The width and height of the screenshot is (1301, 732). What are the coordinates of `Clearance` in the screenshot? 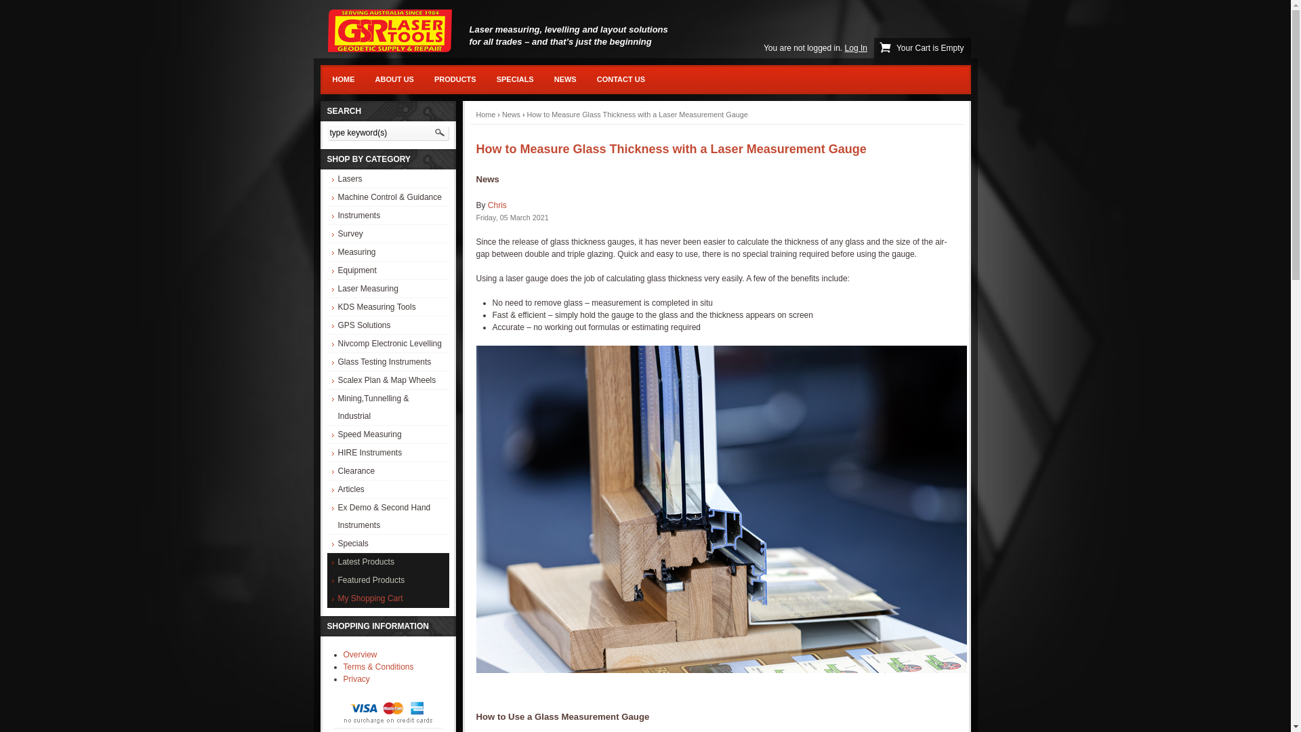 It's located at (388, 471).